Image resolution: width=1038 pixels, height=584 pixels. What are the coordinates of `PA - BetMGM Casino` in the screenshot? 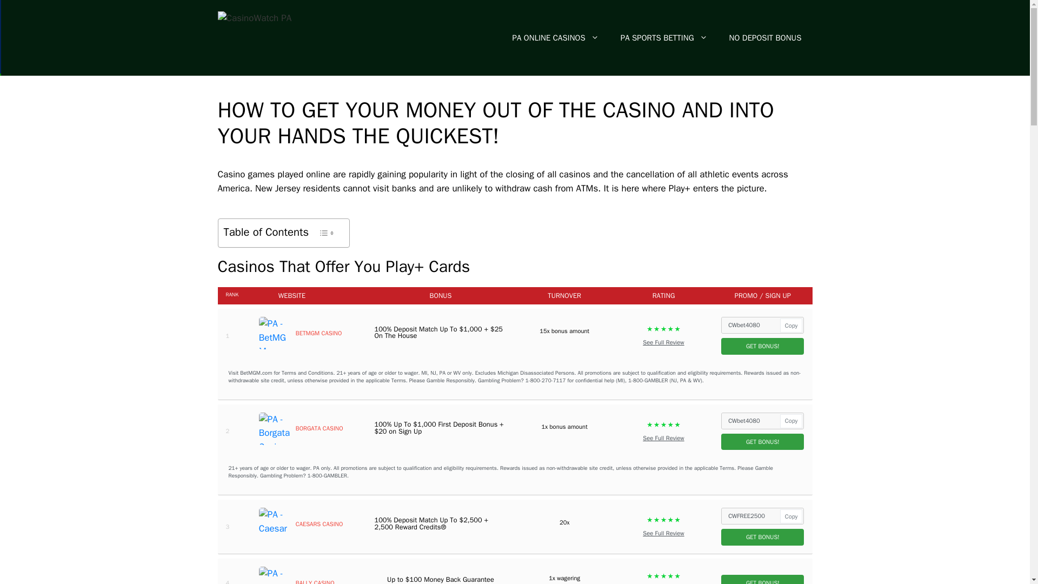 It's located at (275, 333).